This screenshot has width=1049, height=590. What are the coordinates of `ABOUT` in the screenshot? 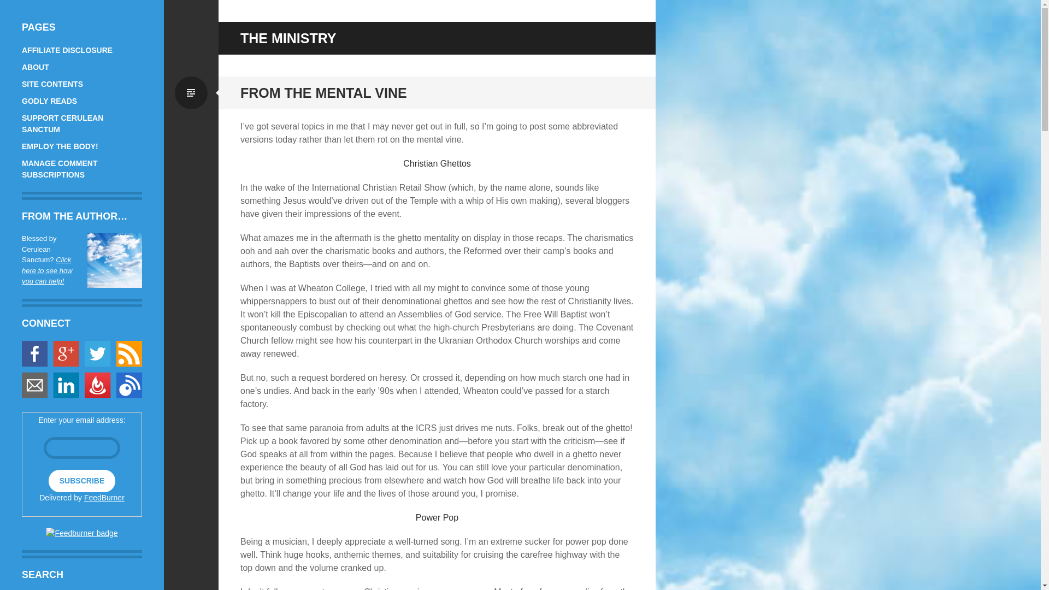 It's located at (36, 67).